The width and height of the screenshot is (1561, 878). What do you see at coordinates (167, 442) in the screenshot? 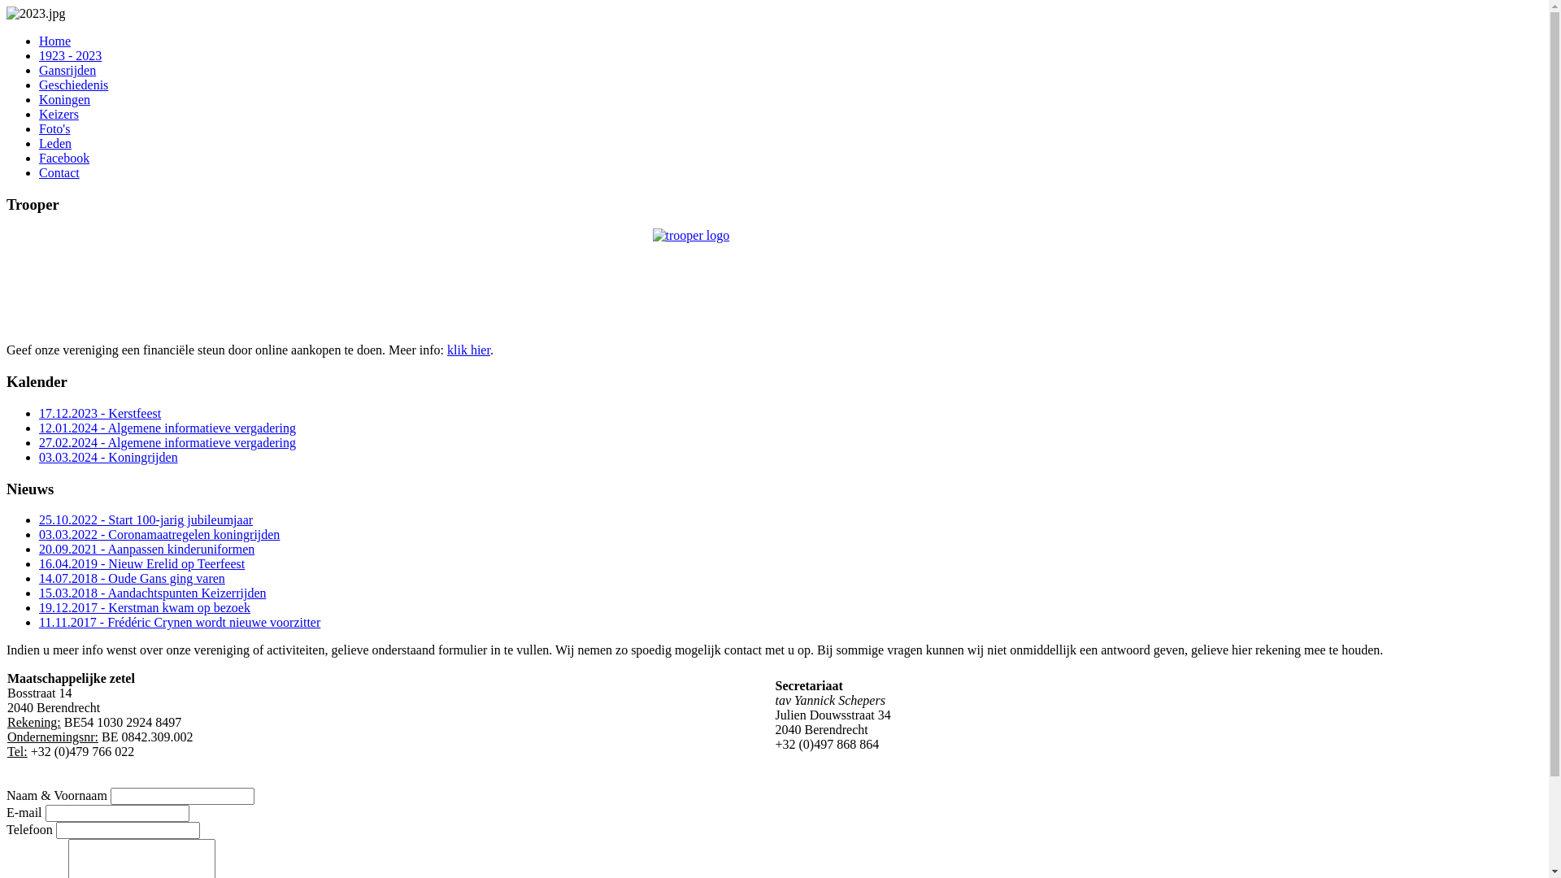
I see `27.02.2024 - Algemene informatieve vergadering` at bounding box center [167, 442].